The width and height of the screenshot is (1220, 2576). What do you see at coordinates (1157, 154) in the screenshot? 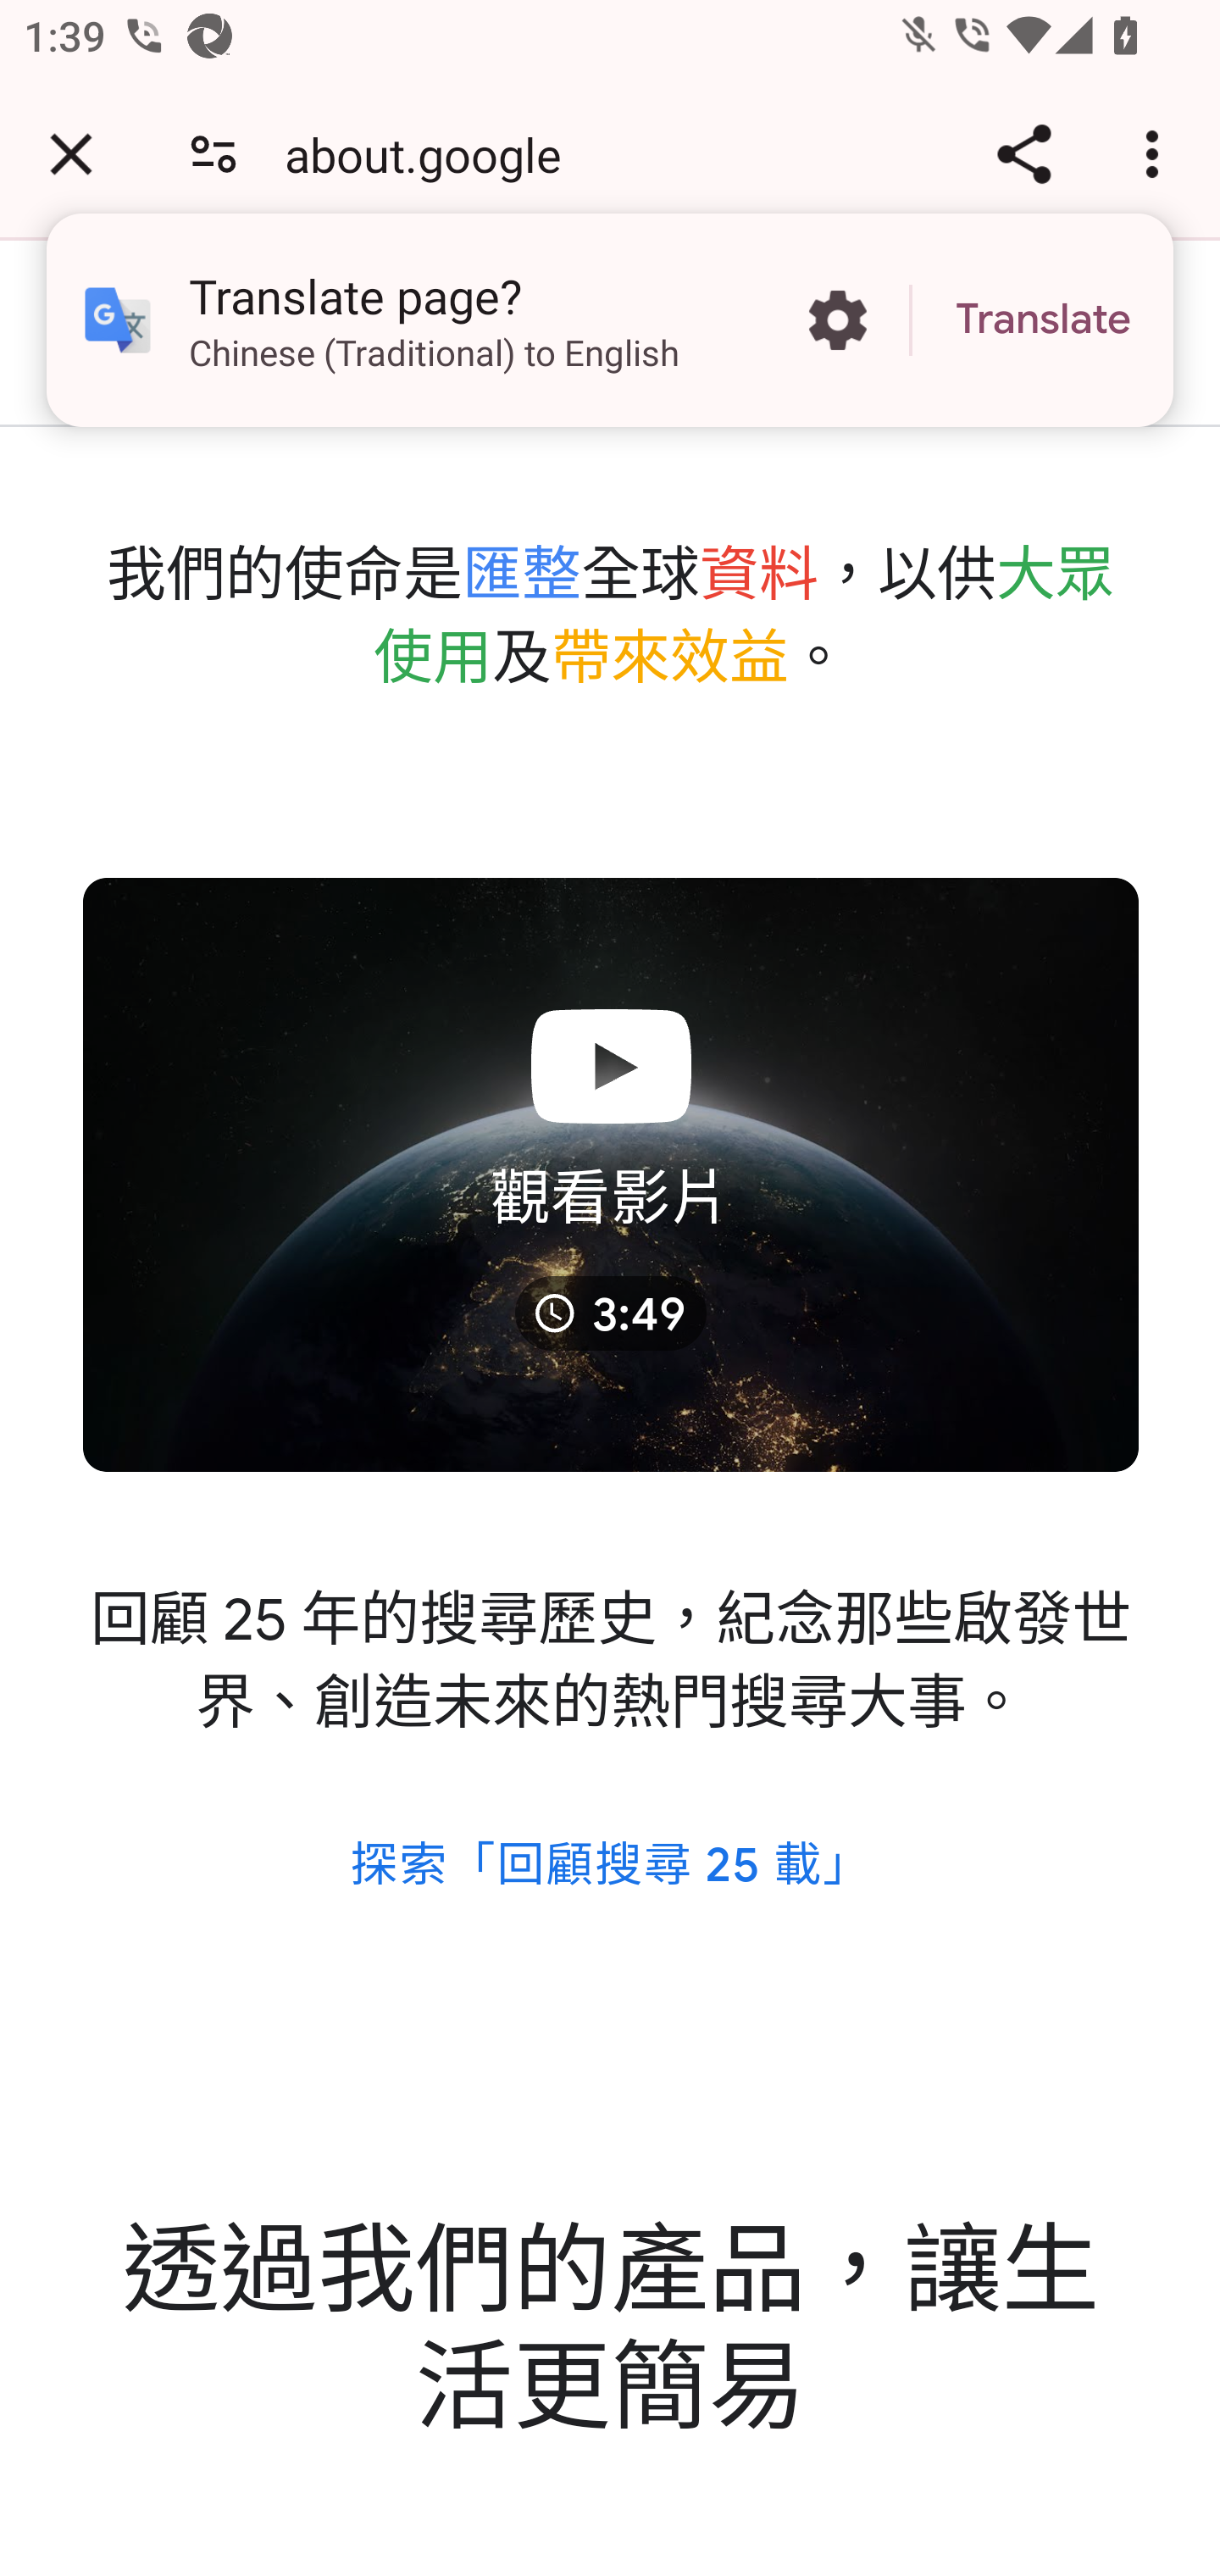
I see `Customize and control Google Chrome` at bounding box center [1157, 154].